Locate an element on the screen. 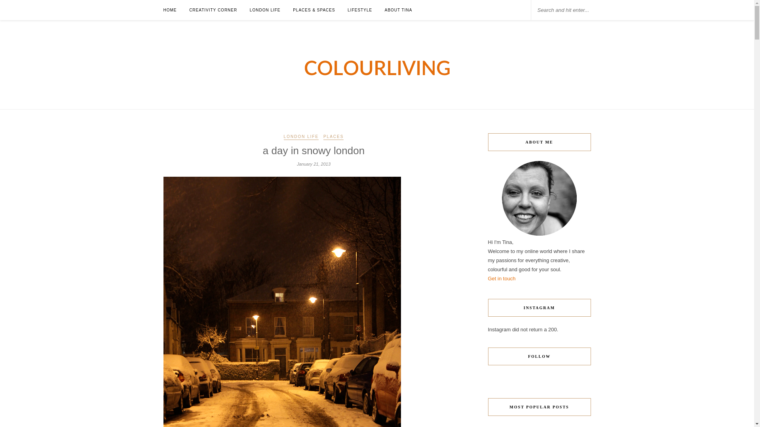 Image resolution: width=760 pixels, height=427 pixels. ABOUT TINA is located at coordinates (398, 10).